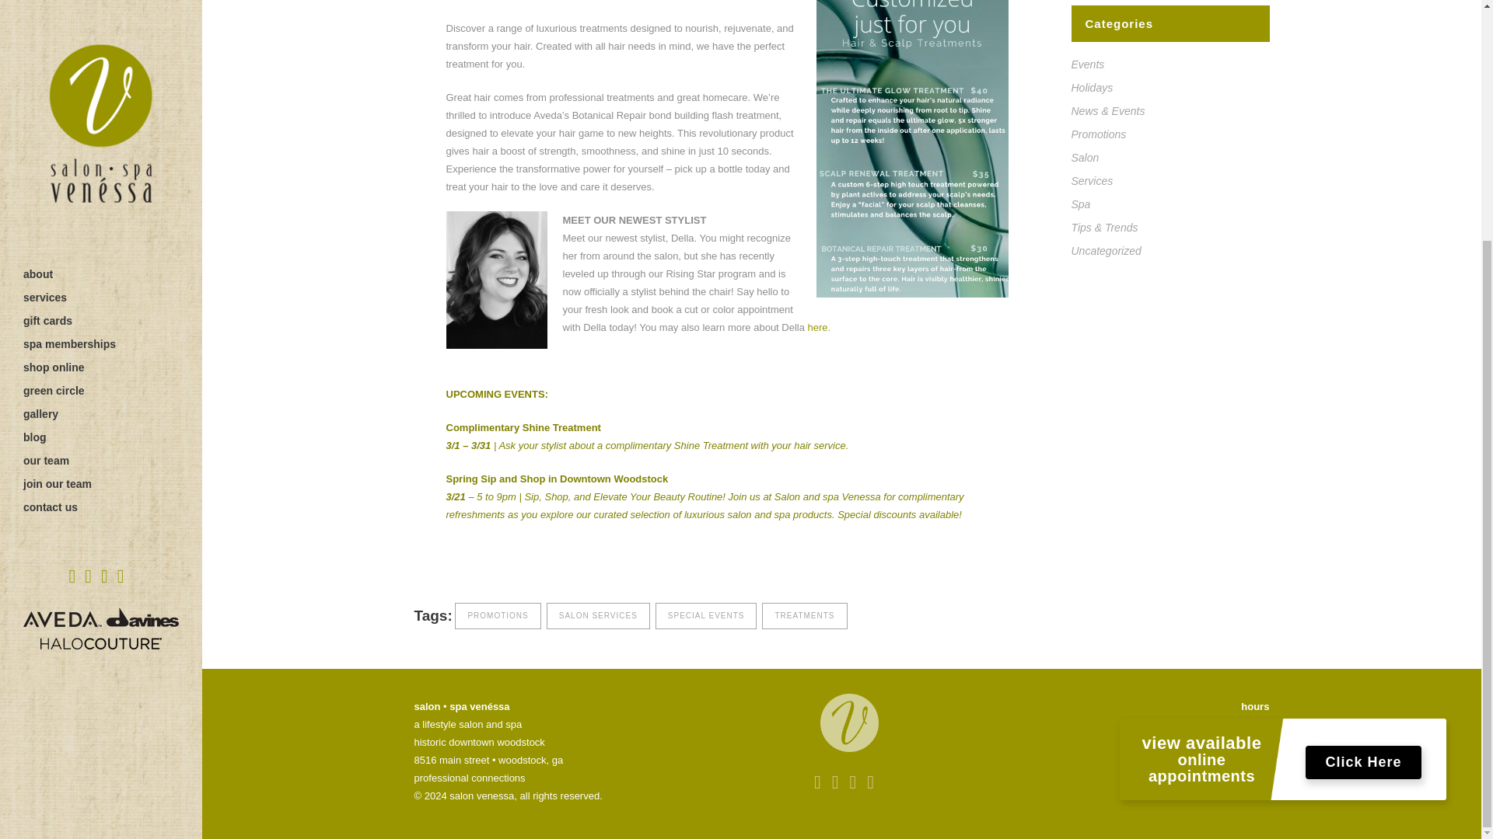 This screenshot has width=1493, height=839. I want to click on spa memberships, so click(101, 16).